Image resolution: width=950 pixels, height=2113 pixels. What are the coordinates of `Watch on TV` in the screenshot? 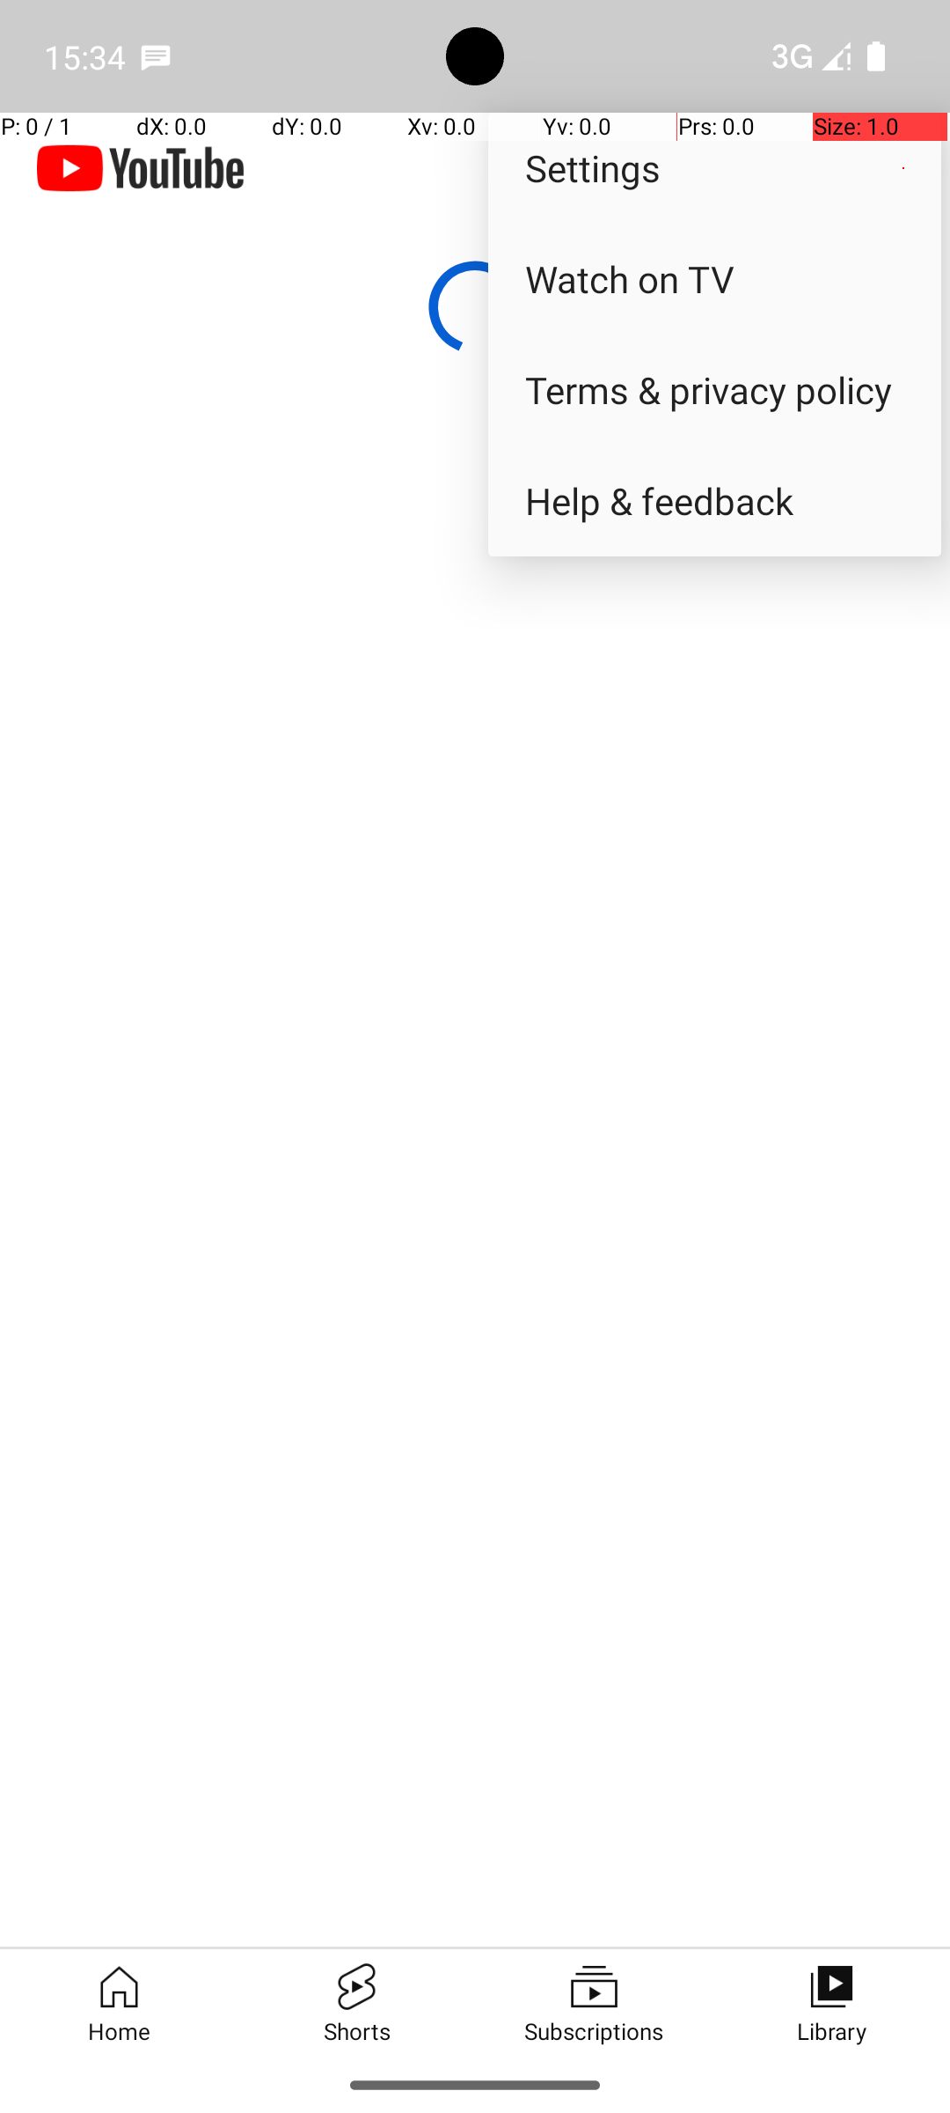 It's located at (714, 278).